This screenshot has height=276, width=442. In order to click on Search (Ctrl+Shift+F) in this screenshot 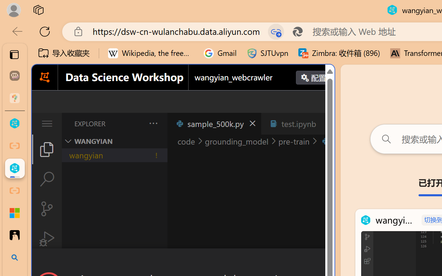, I will do `click(47, 179)`.